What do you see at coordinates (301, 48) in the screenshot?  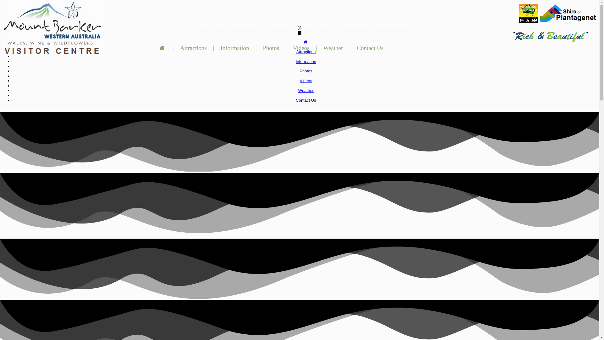 I see `Videos` at bounding box center [301, 48].